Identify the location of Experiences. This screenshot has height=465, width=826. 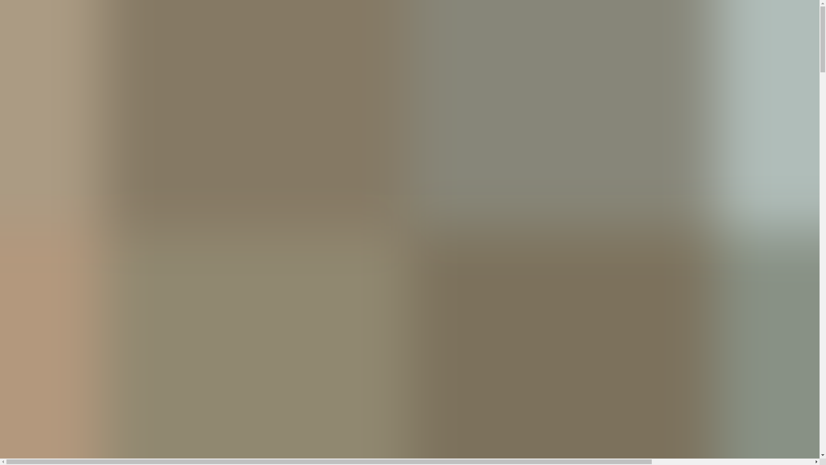
(37, 235).